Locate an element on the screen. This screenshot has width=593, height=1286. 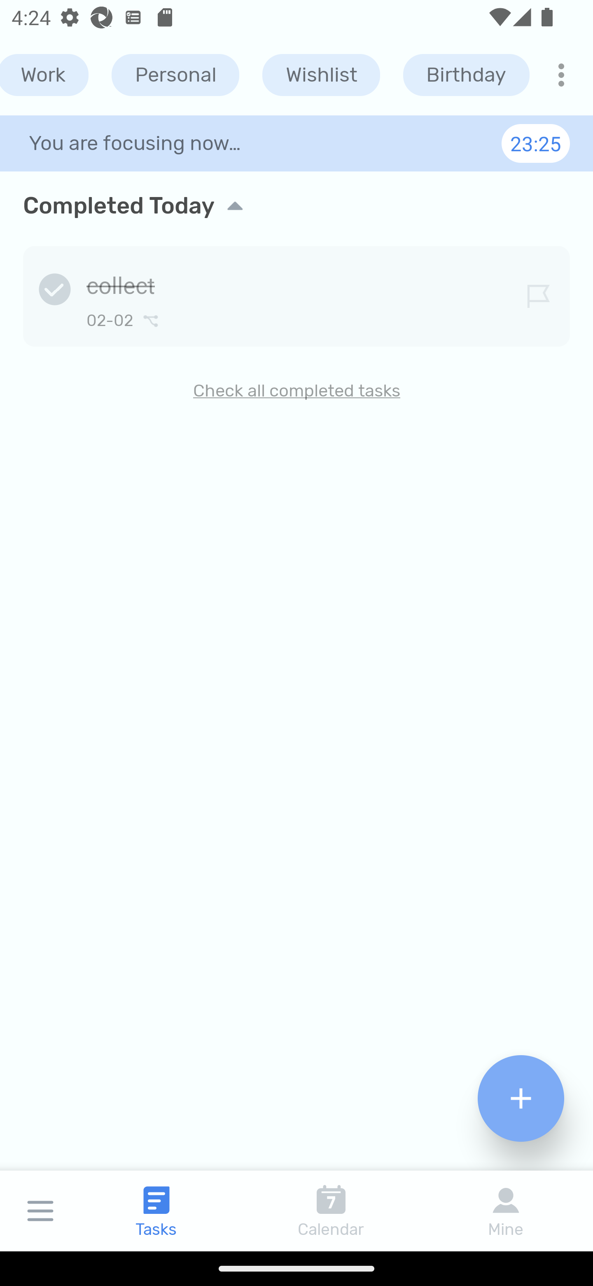
Mine is located at coordinates (506, 1211).